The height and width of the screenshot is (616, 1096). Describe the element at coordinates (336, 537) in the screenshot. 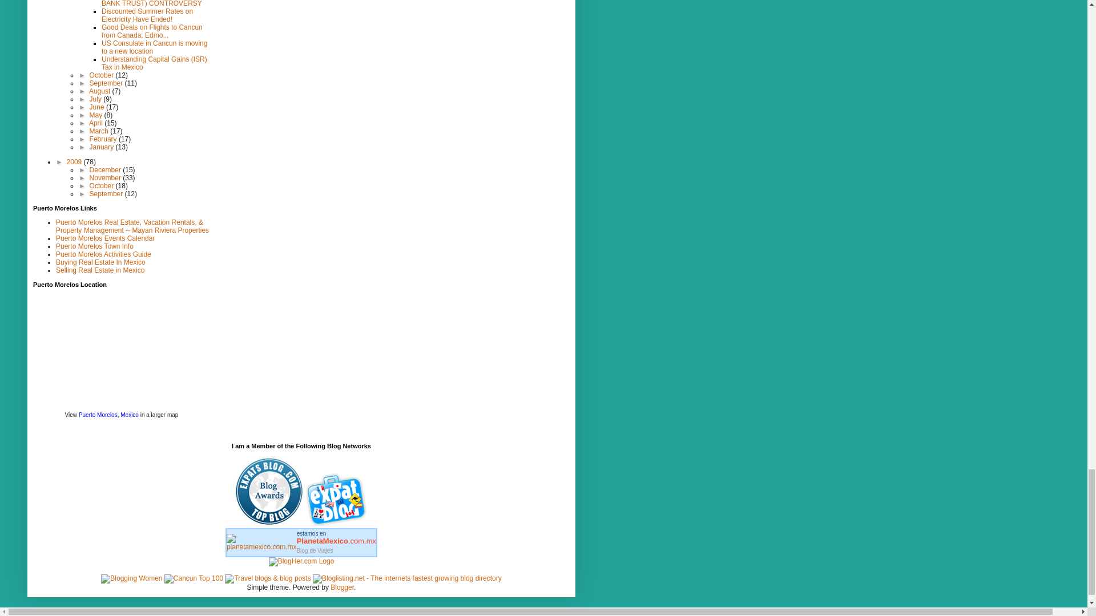

I see `Blog de Viajes` at that location.